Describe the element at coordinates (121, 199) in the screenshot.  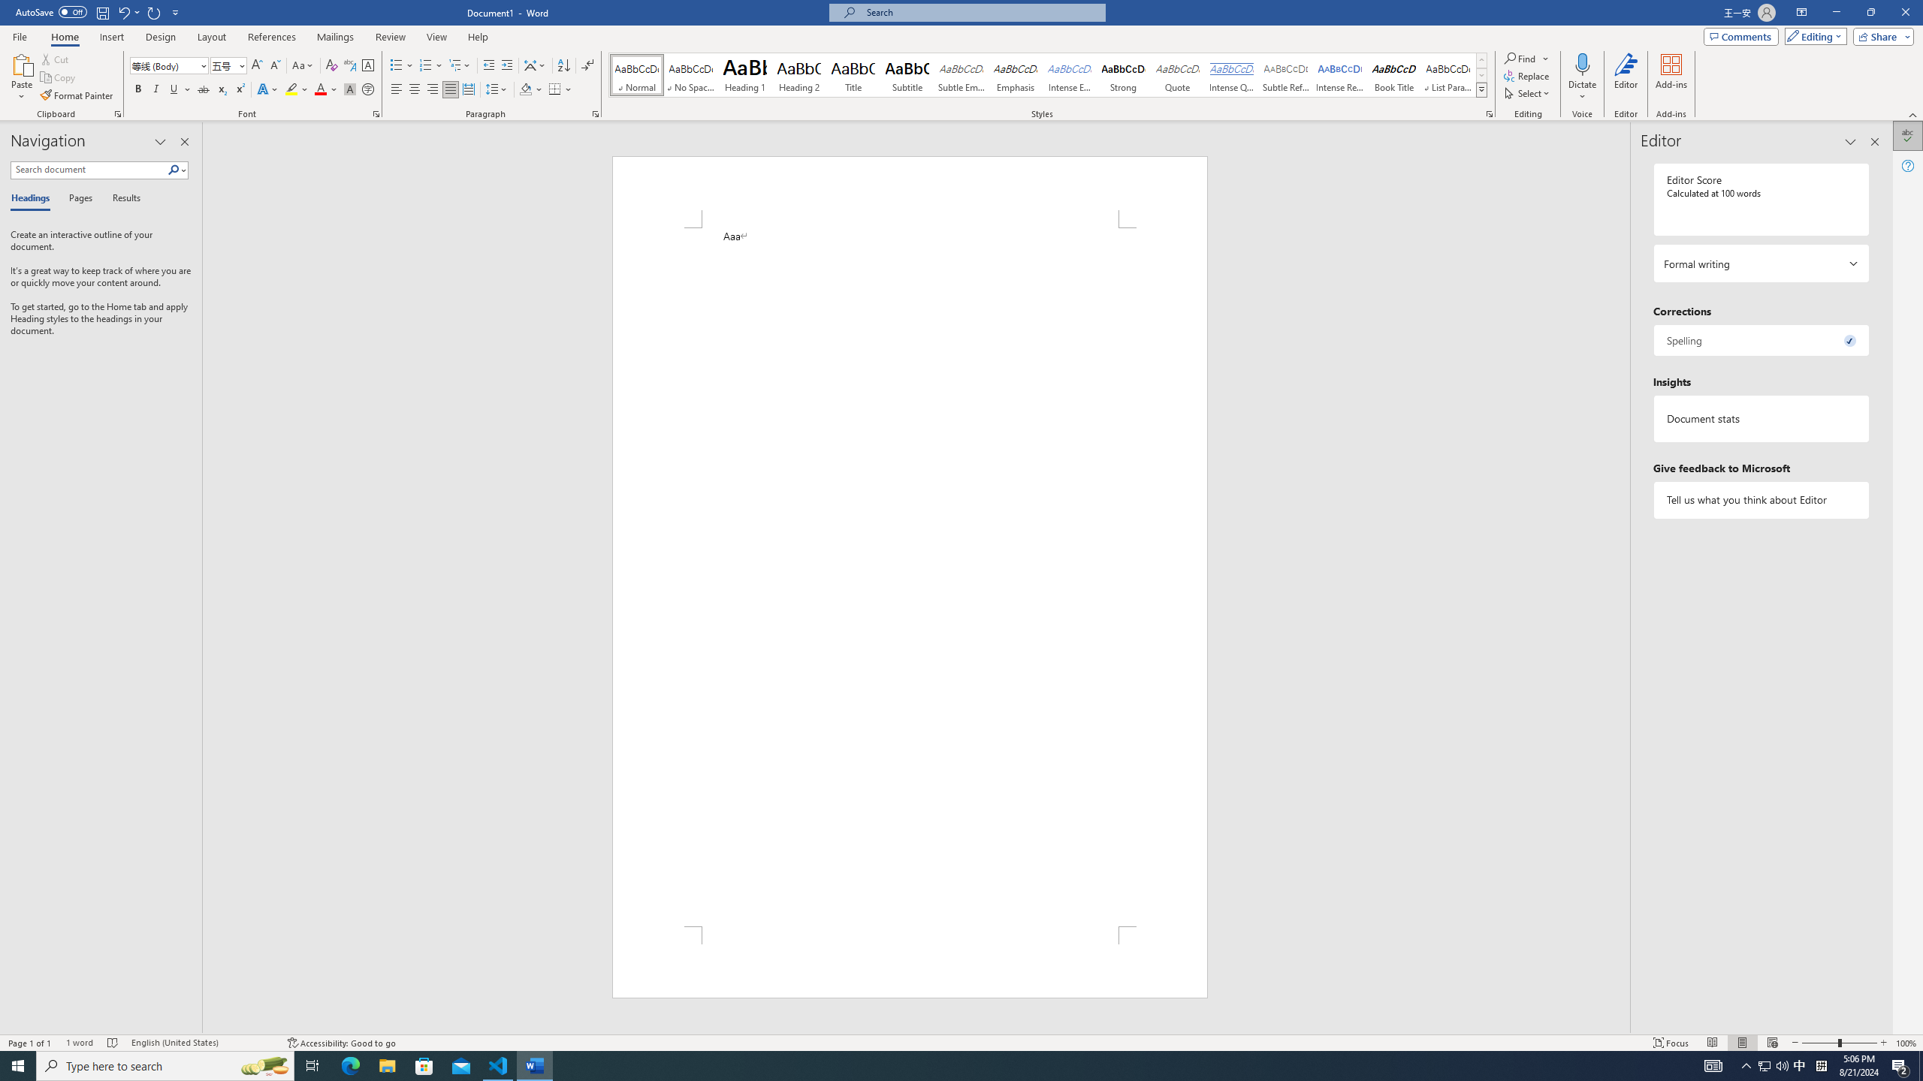
I see `Results` at that location.